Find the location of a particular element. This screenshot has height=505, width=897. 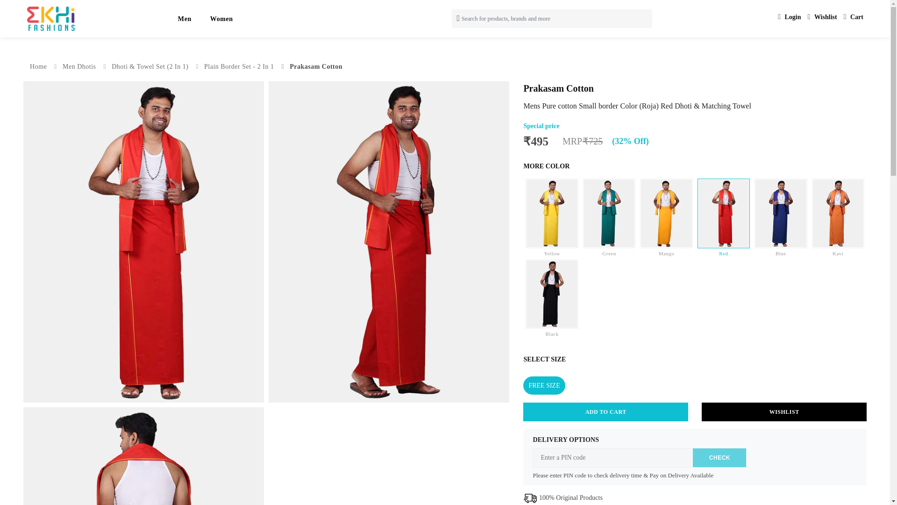

Home is located at coordinates (38, 66).